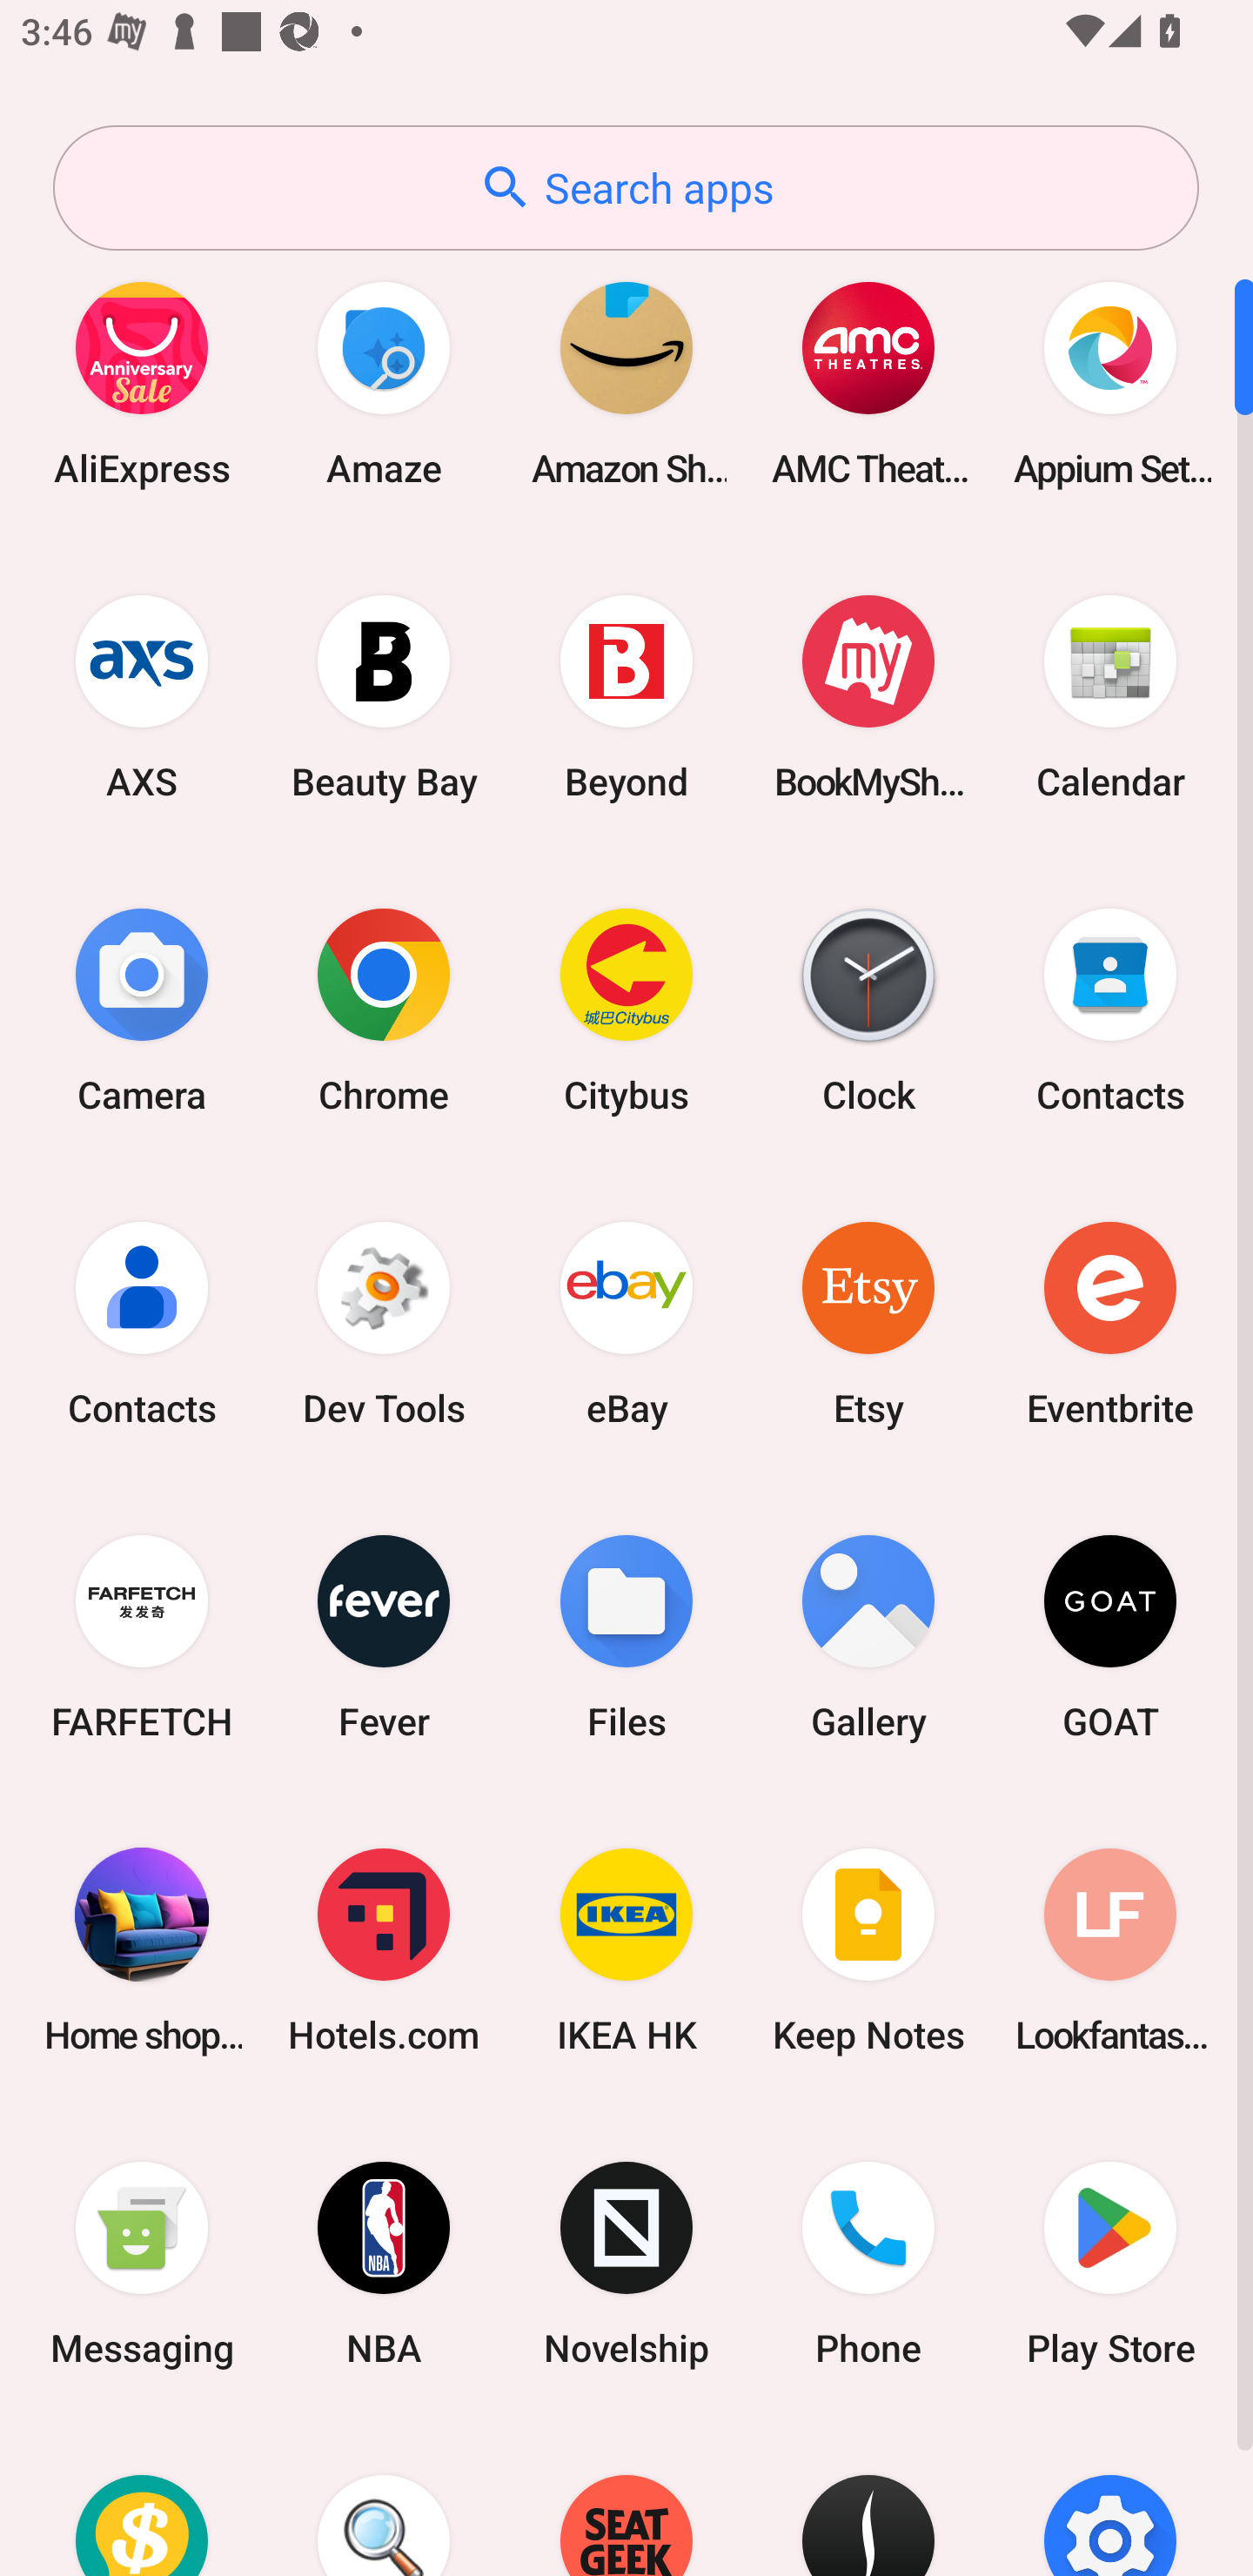 This screenshot has height=2576, width=1253. Describe the element at coordinates (142, 1636) in the screenshot. I see `FARFETCH` at that location.